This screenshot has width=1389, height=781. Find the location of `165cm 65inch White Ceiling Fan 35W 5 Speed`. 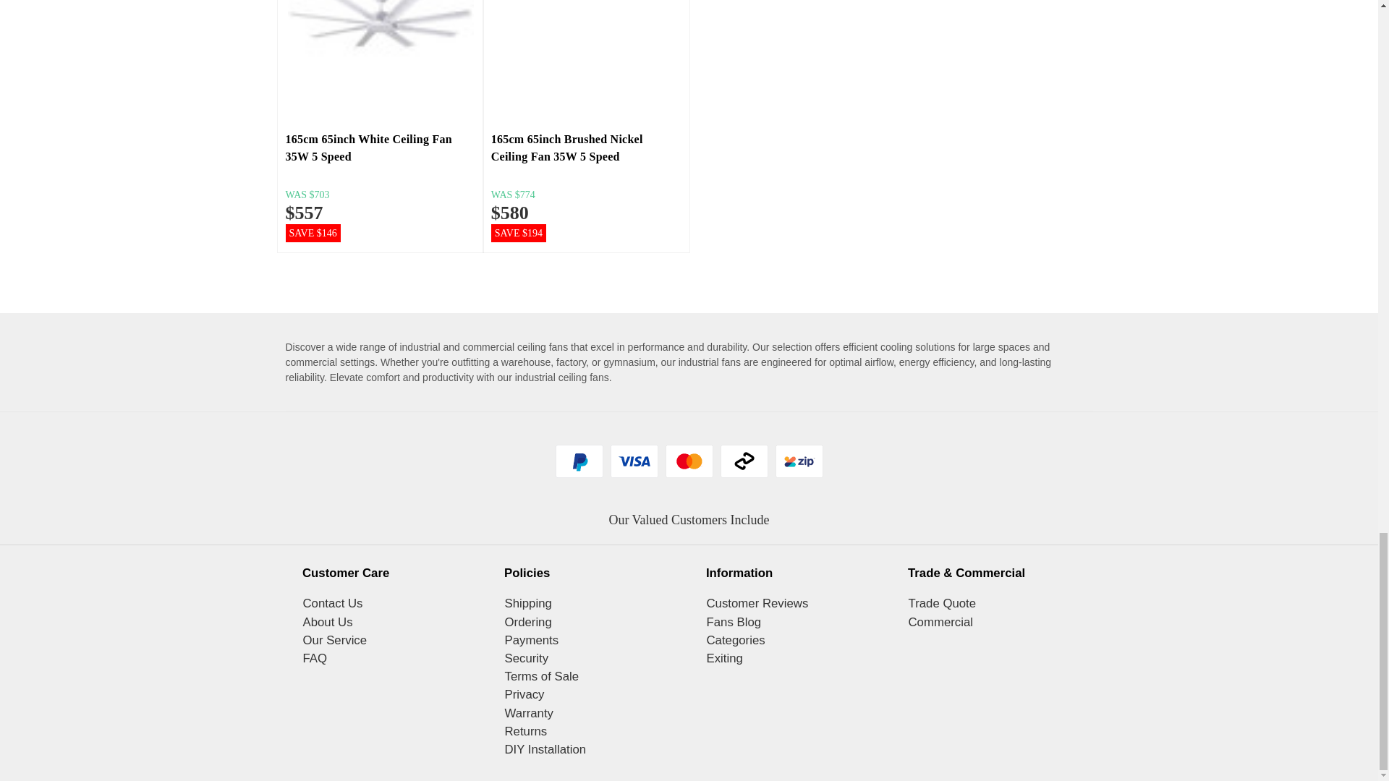

165cm 65inch White Ceiling Fan 35W 5 Speed is located at coordinates (381, 56).